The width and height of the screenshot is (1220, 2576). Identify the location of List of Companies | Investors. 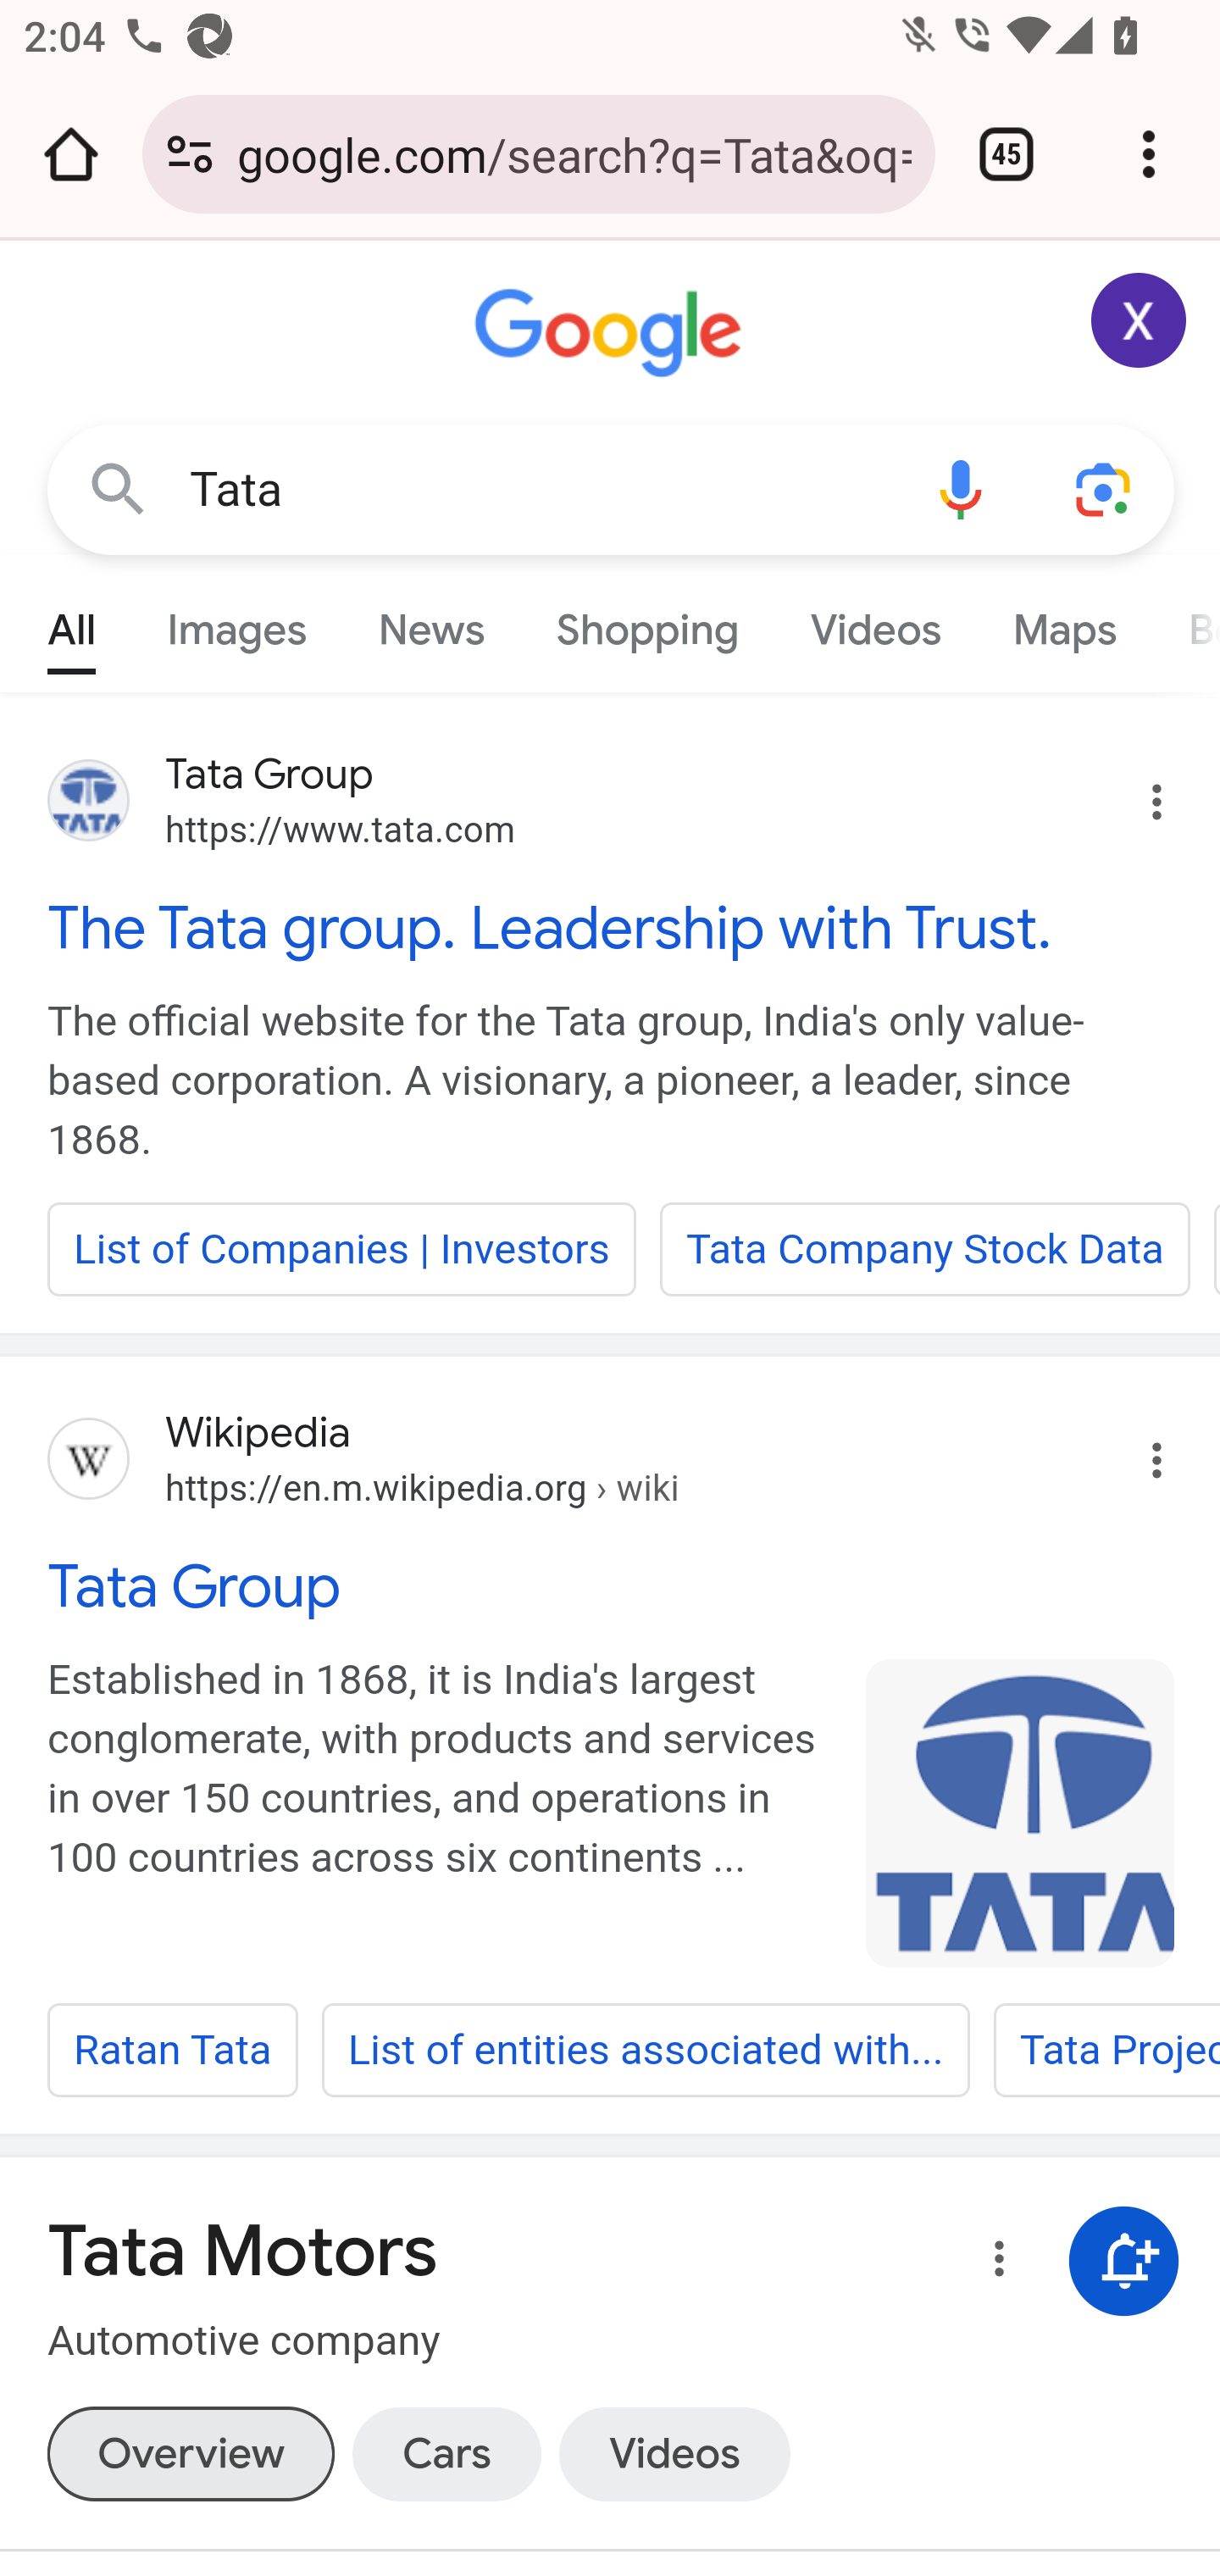
(342, 1249).